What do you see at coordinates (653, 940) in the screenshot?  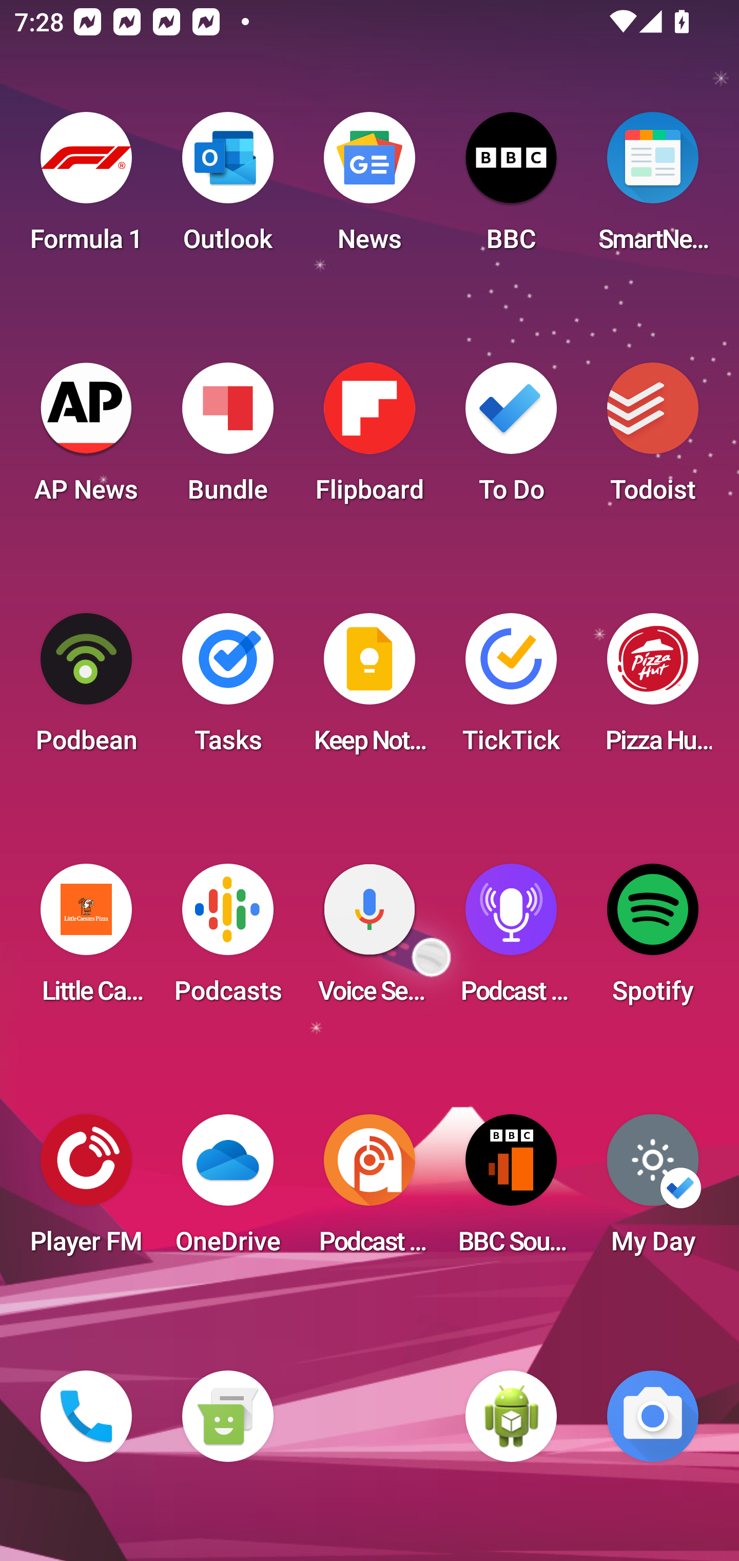 I see `Spotify` at bounding box center [653, 940].